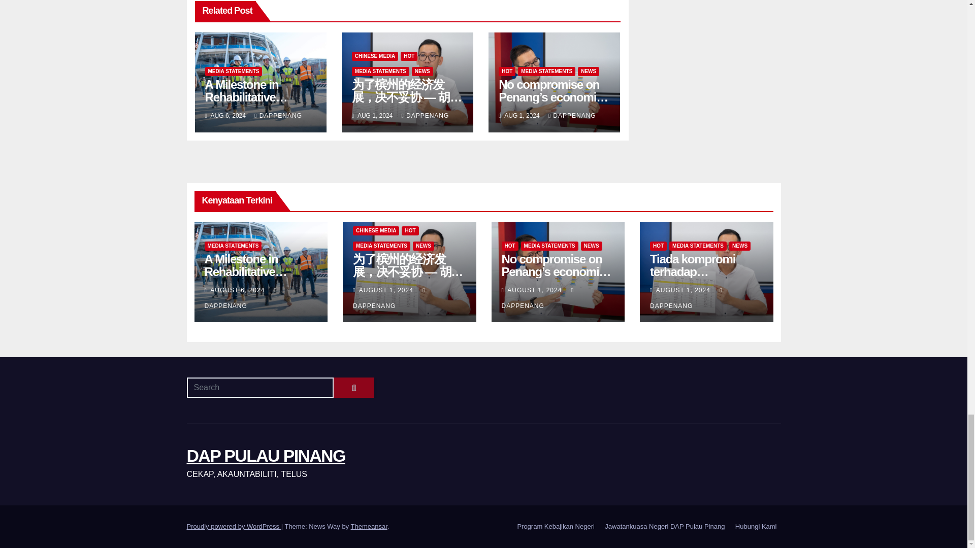 This screenshot has height=548, width=975. What do you see at coordinates (426, 116) in the screenshot?
I see `DAPPENANG` at bounding box center [426, 116].